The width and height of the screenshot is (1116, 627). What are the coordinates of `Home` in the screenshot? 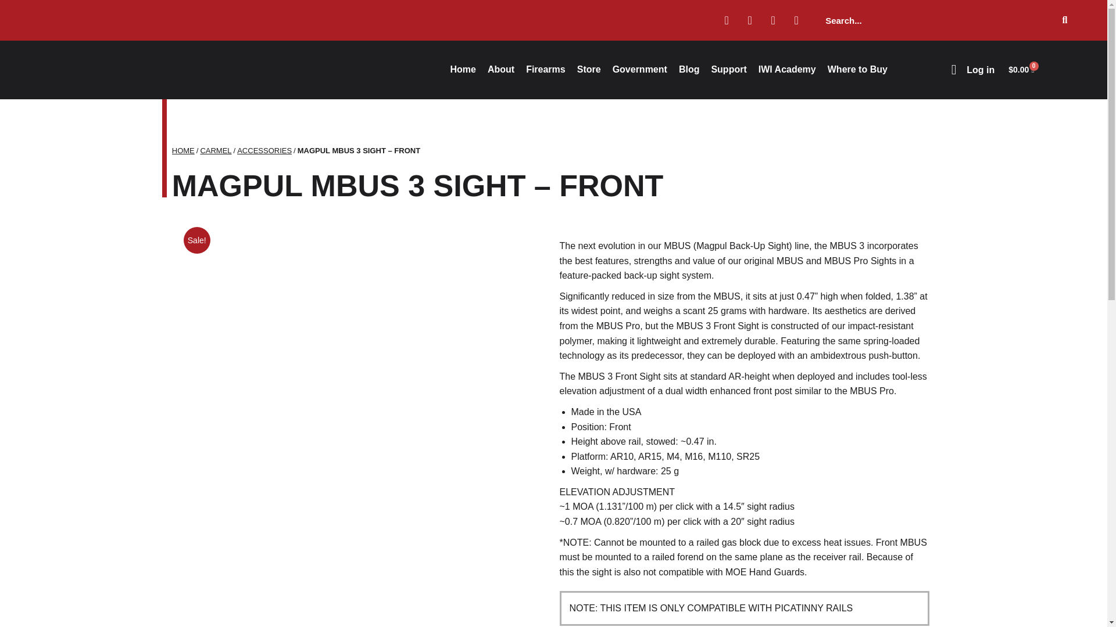 It's located at (463, 70).